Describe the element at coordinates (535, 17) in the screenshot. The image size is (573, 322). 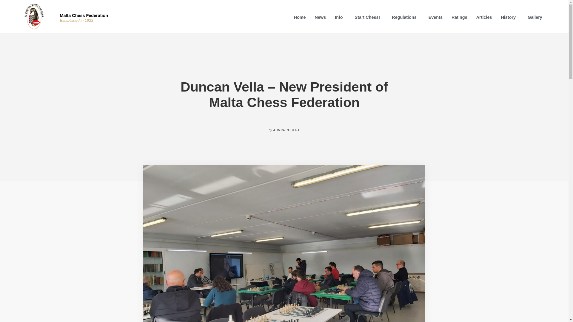
I see `Gallery` at that location.